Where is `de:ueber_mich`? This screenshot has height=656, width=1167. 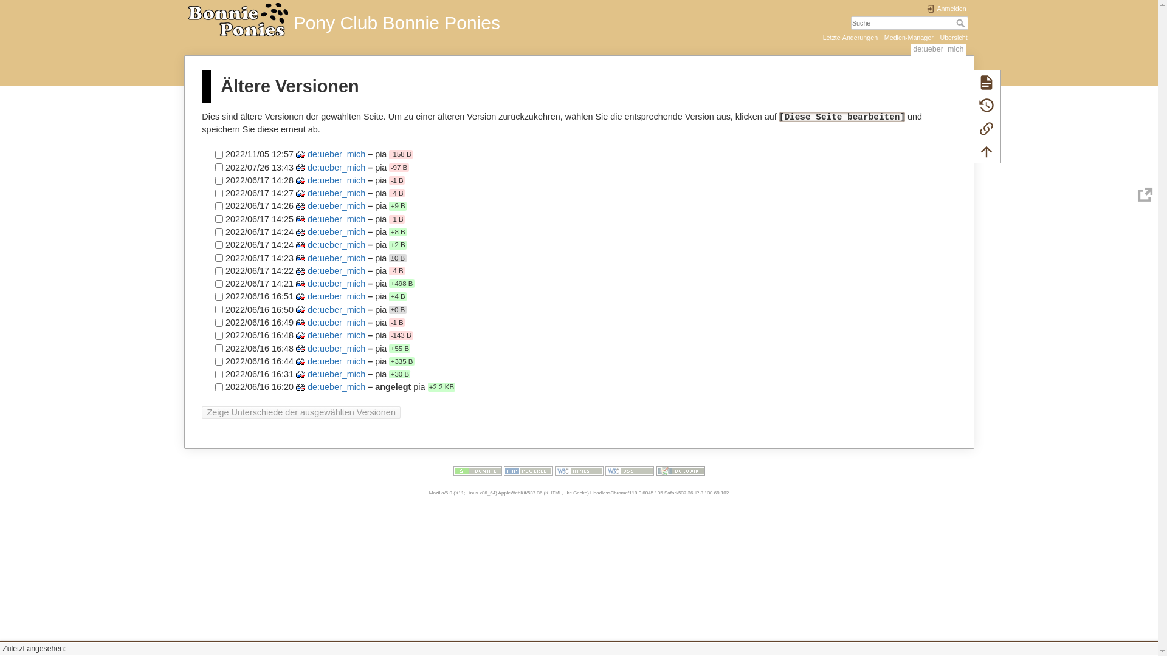
de:ueber_mich is located at coordinates (337, 207).